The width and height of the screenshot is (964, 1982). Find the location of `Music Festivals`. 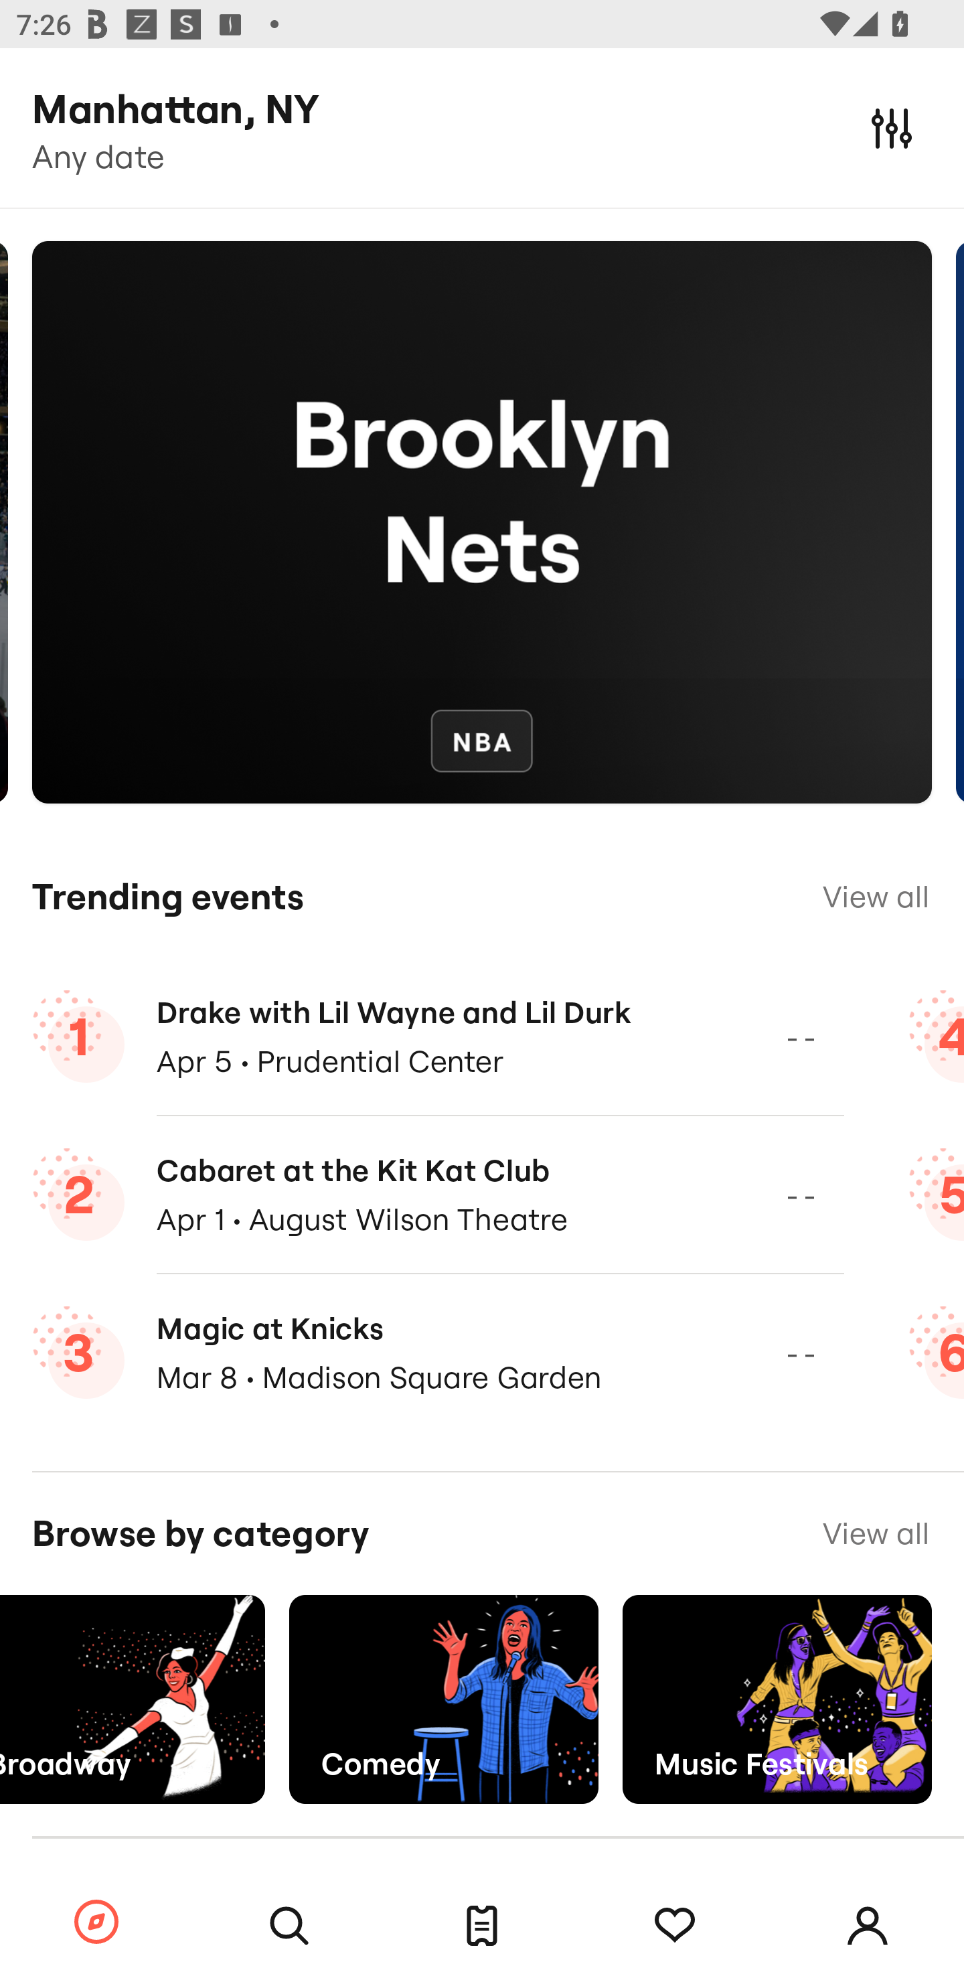

Music Festivals is located at coordinates (777, 1699).